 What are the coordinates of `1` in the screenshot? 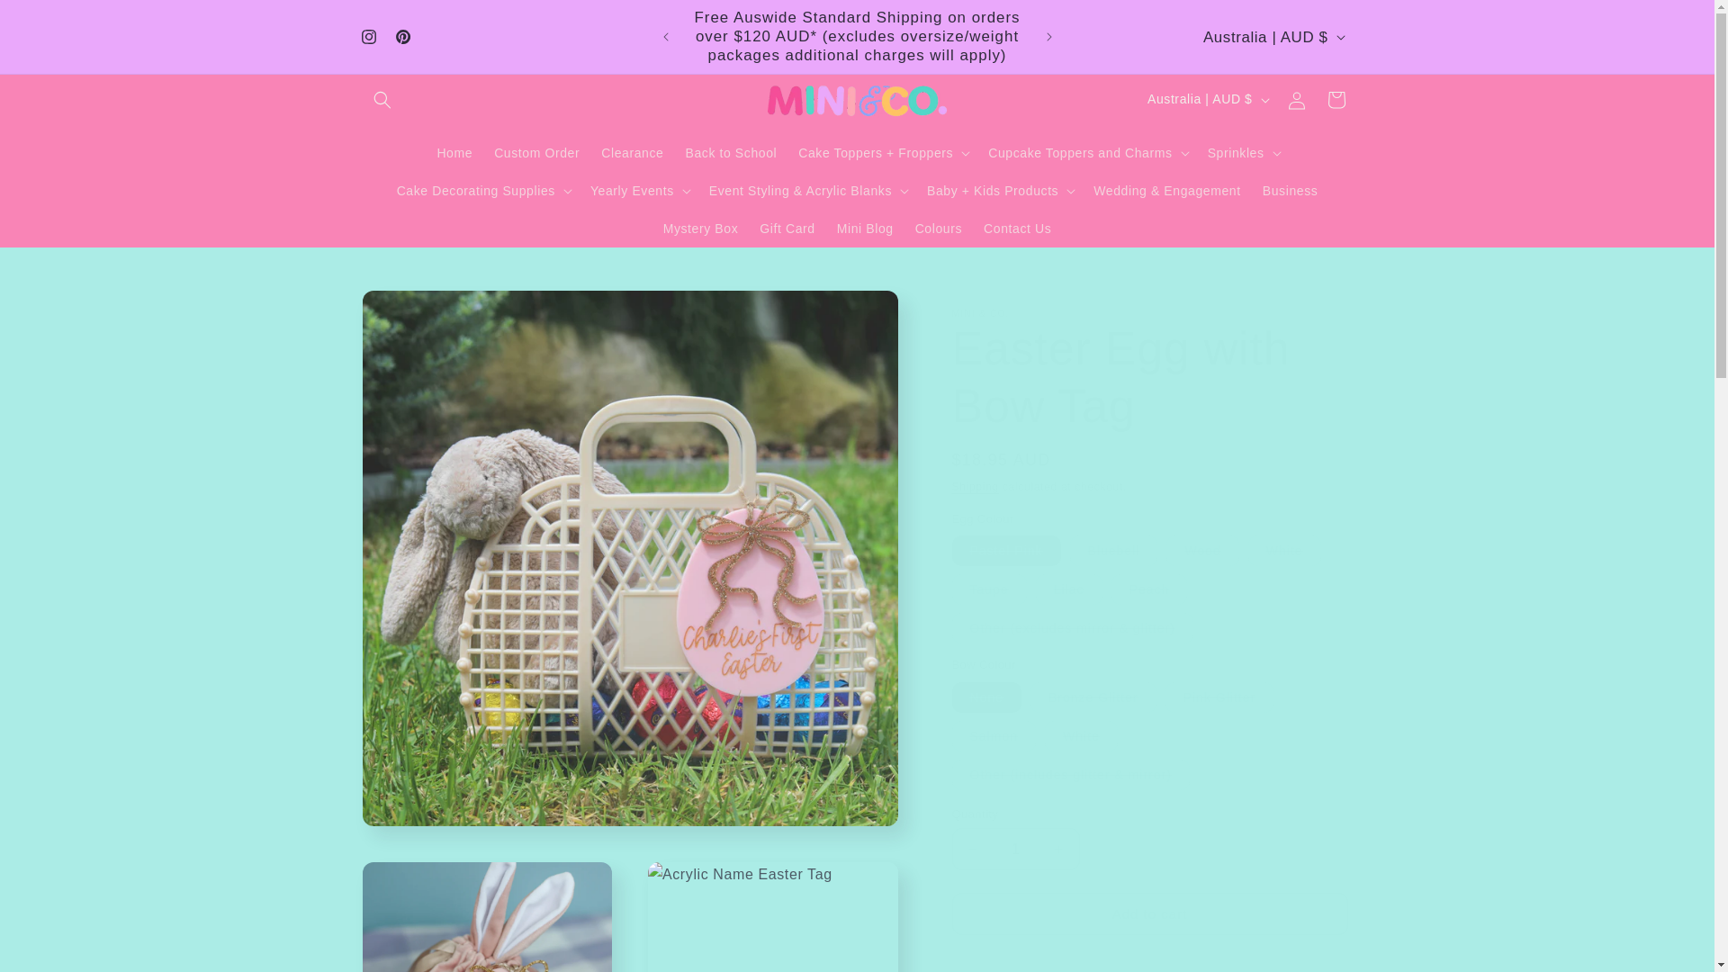 It's located at (1015, 849).